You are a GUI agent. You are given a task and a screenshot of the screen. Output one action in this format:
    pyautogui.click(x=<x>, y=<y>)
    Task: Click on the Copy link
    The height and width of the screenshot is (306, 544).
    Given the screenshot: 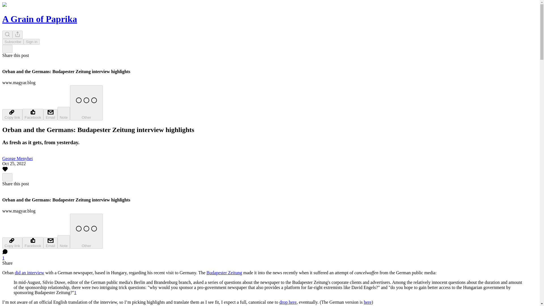 What is the action you would take?
    pyautogui.click(x=12, y=243)
    